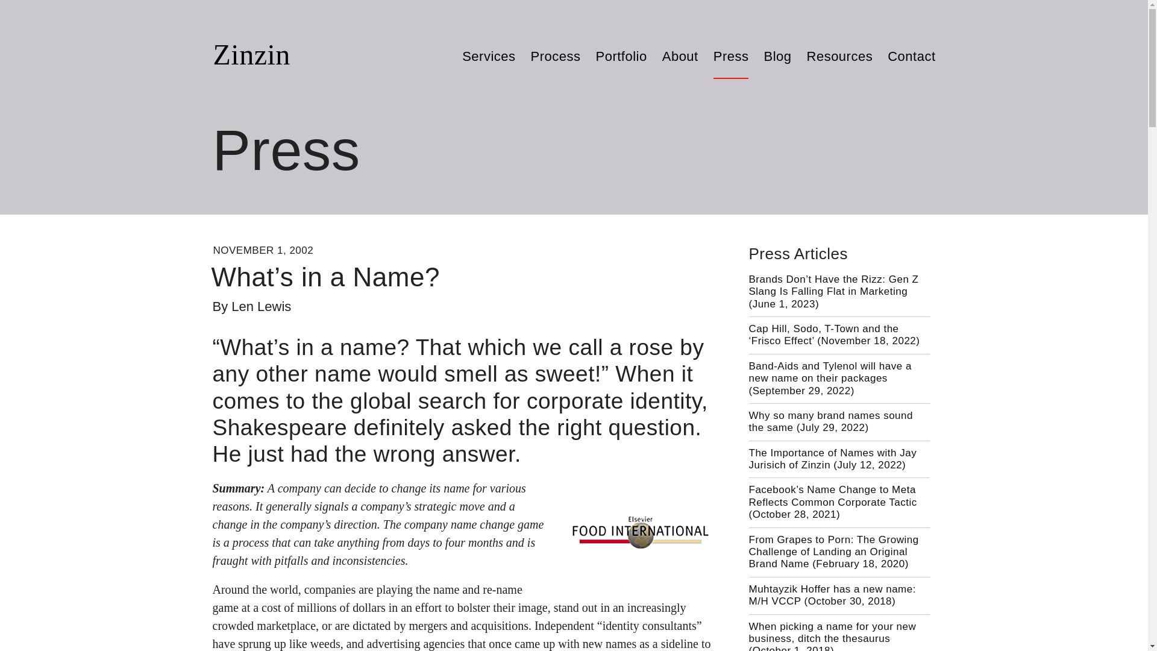 The width and height of the screenshot is (1157, 651). Describe the element at coordinates (488, 57) in the screenshot. I see `Services` at that location.